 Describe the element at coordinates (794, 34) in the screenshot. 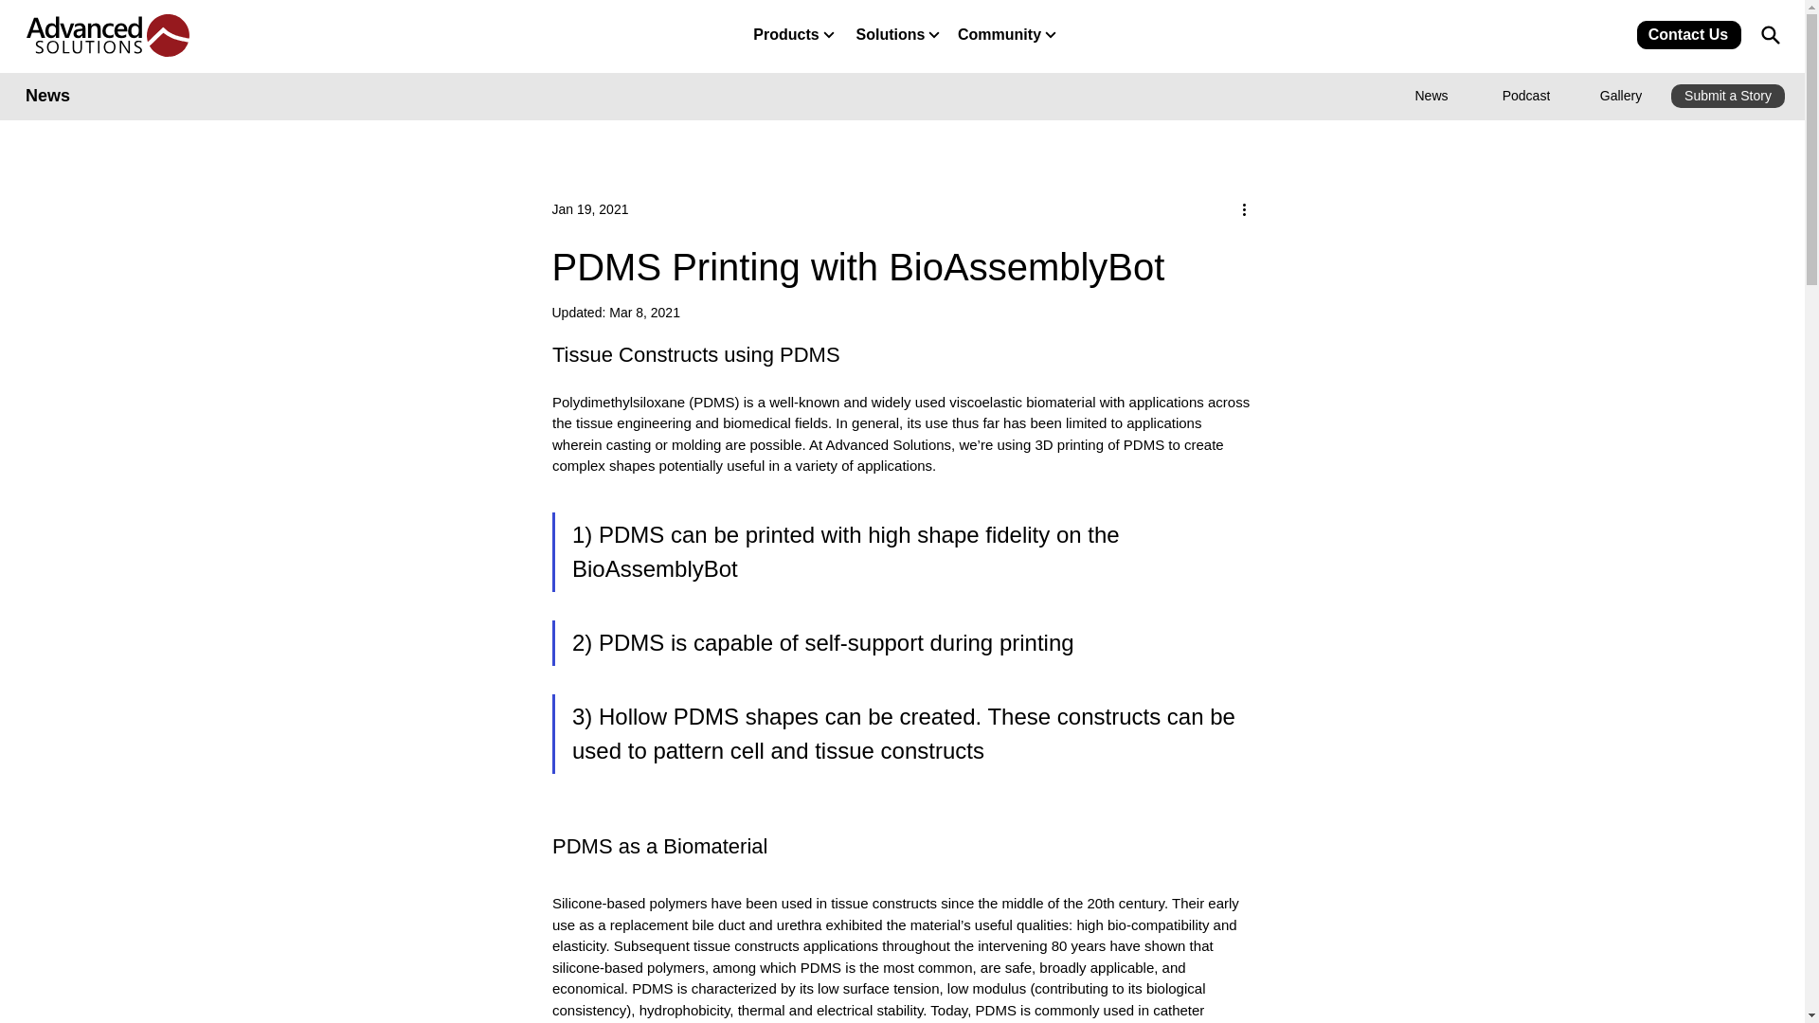

I see `Products` at that location.